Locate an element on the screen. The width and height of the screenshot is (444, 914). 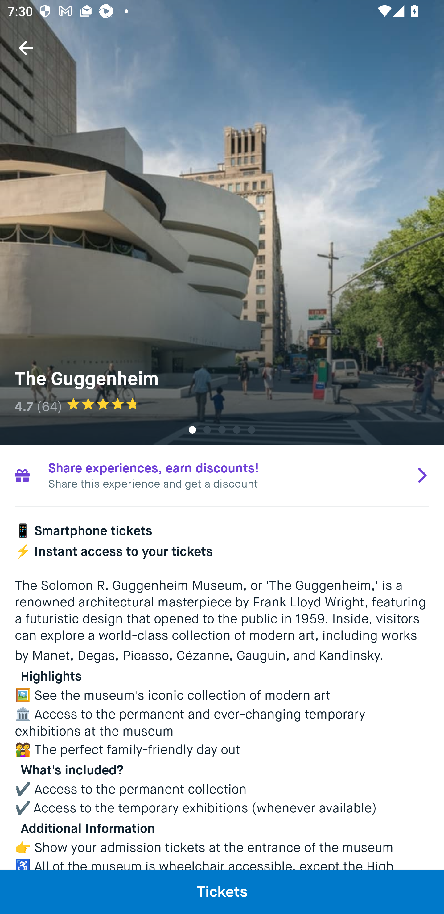
Navigate up is located at coordinates (26, 48).